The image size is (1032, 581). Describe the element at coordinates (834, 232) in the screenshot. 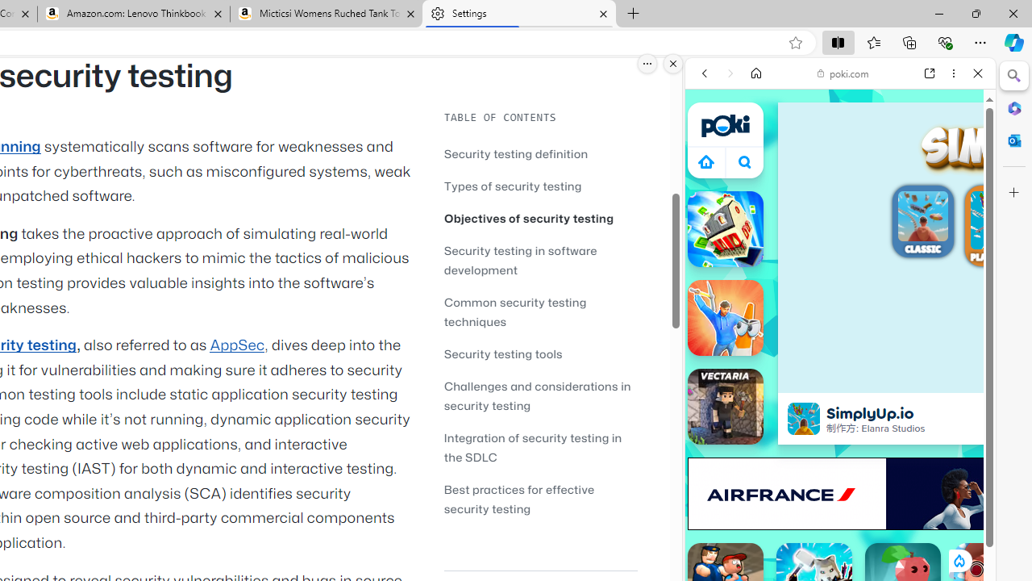

I see `Poki` at that location.